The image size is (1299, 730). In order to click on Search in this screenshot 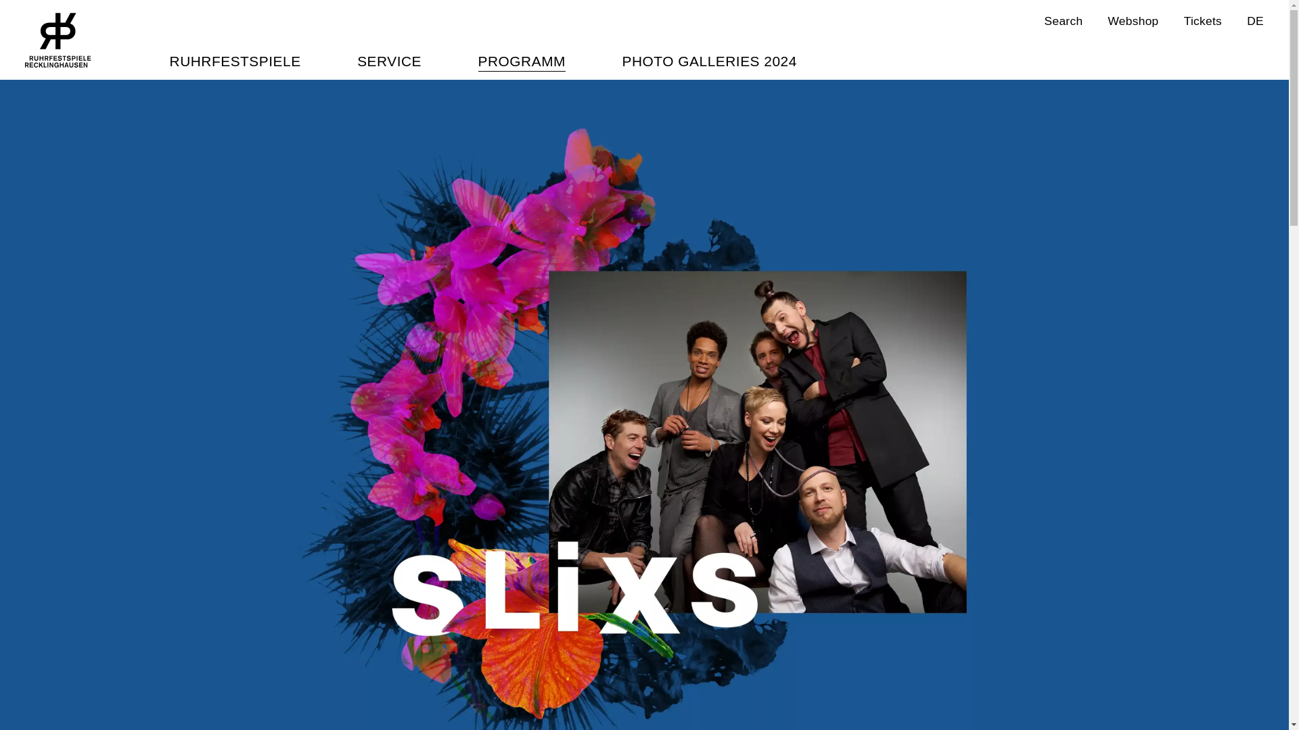, I will do `click(1064, 22)`.